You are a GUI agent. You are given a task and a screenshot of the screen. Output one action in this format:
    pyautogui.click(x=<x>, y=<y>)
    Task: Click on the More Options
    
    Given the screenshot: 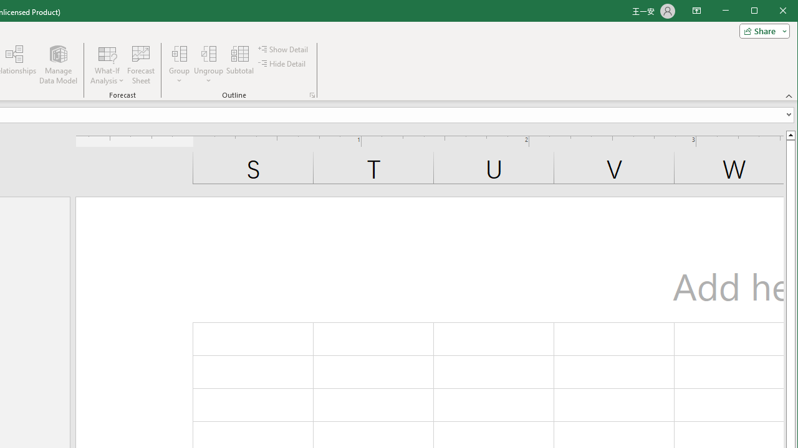 What is the action you would take?
    pyautogui.click(x=208, y=77)
    